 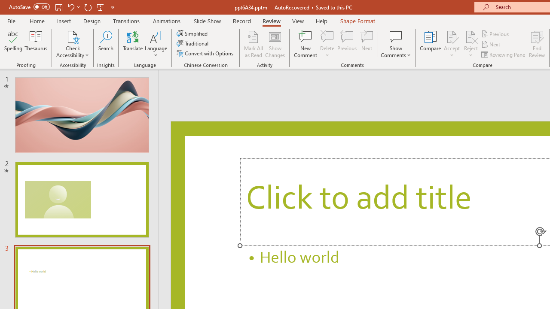 What do you see at coordinates (504, 54) in the screenshot?
I see `Reviewing Pane` at bounding box center [504, 54].